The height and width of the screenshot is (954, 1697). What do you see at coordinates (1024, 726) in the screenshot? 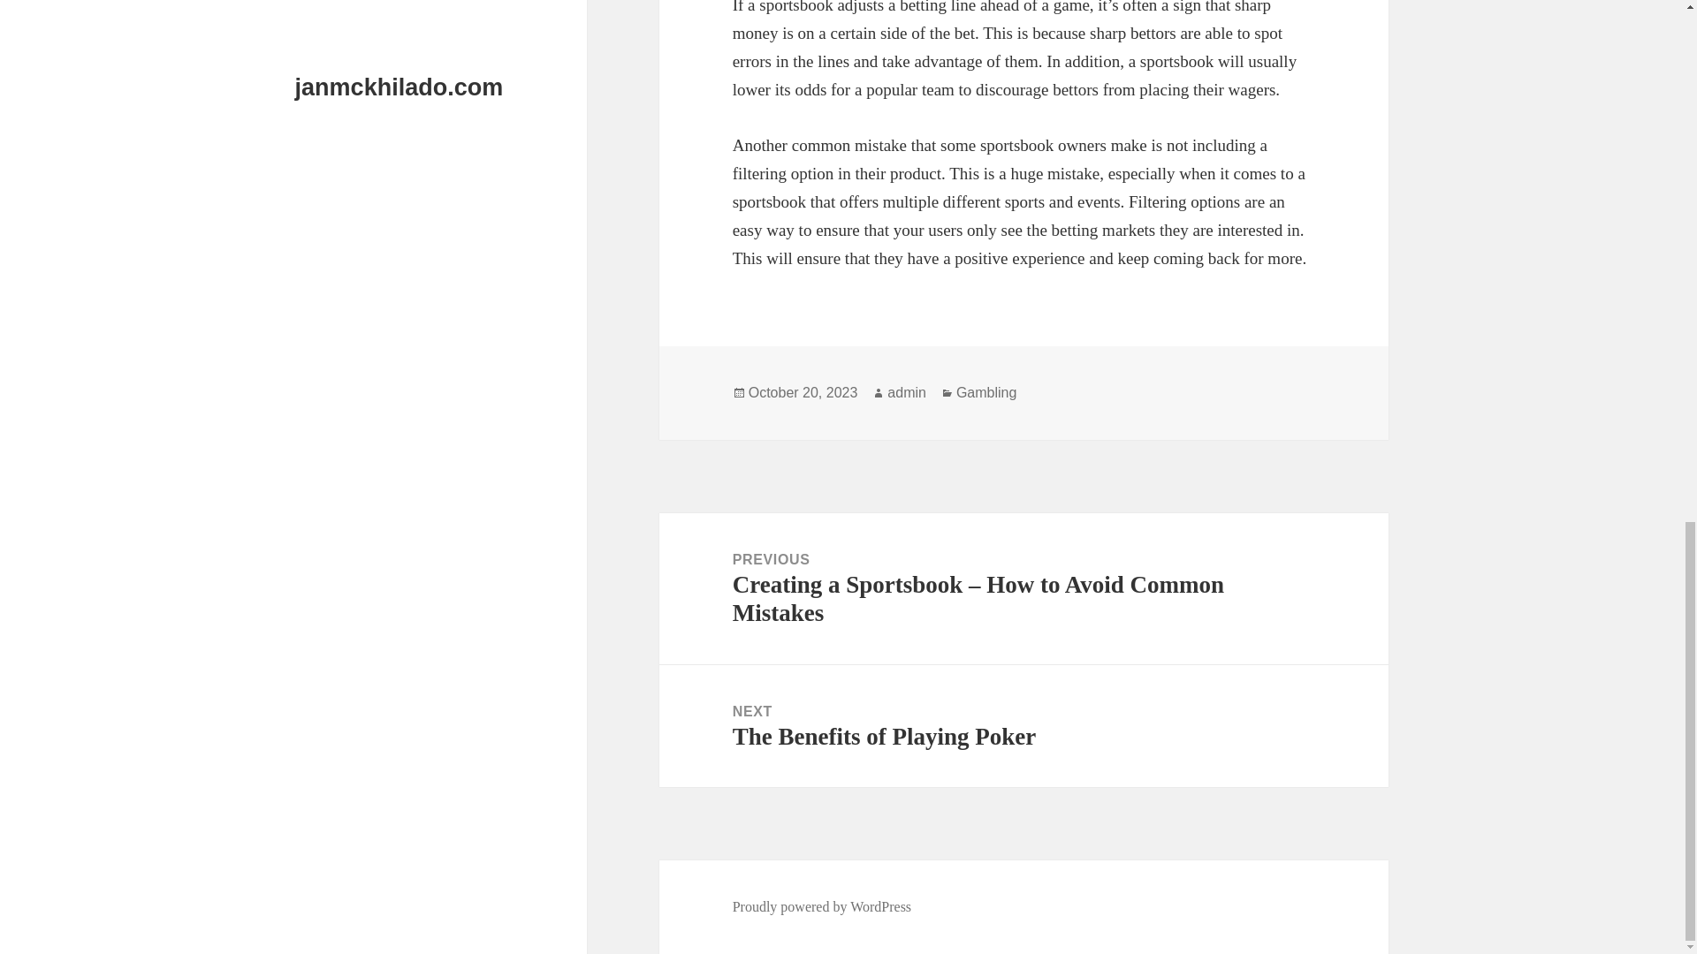
I see `Gambling` at bounding box center [1024, 726].